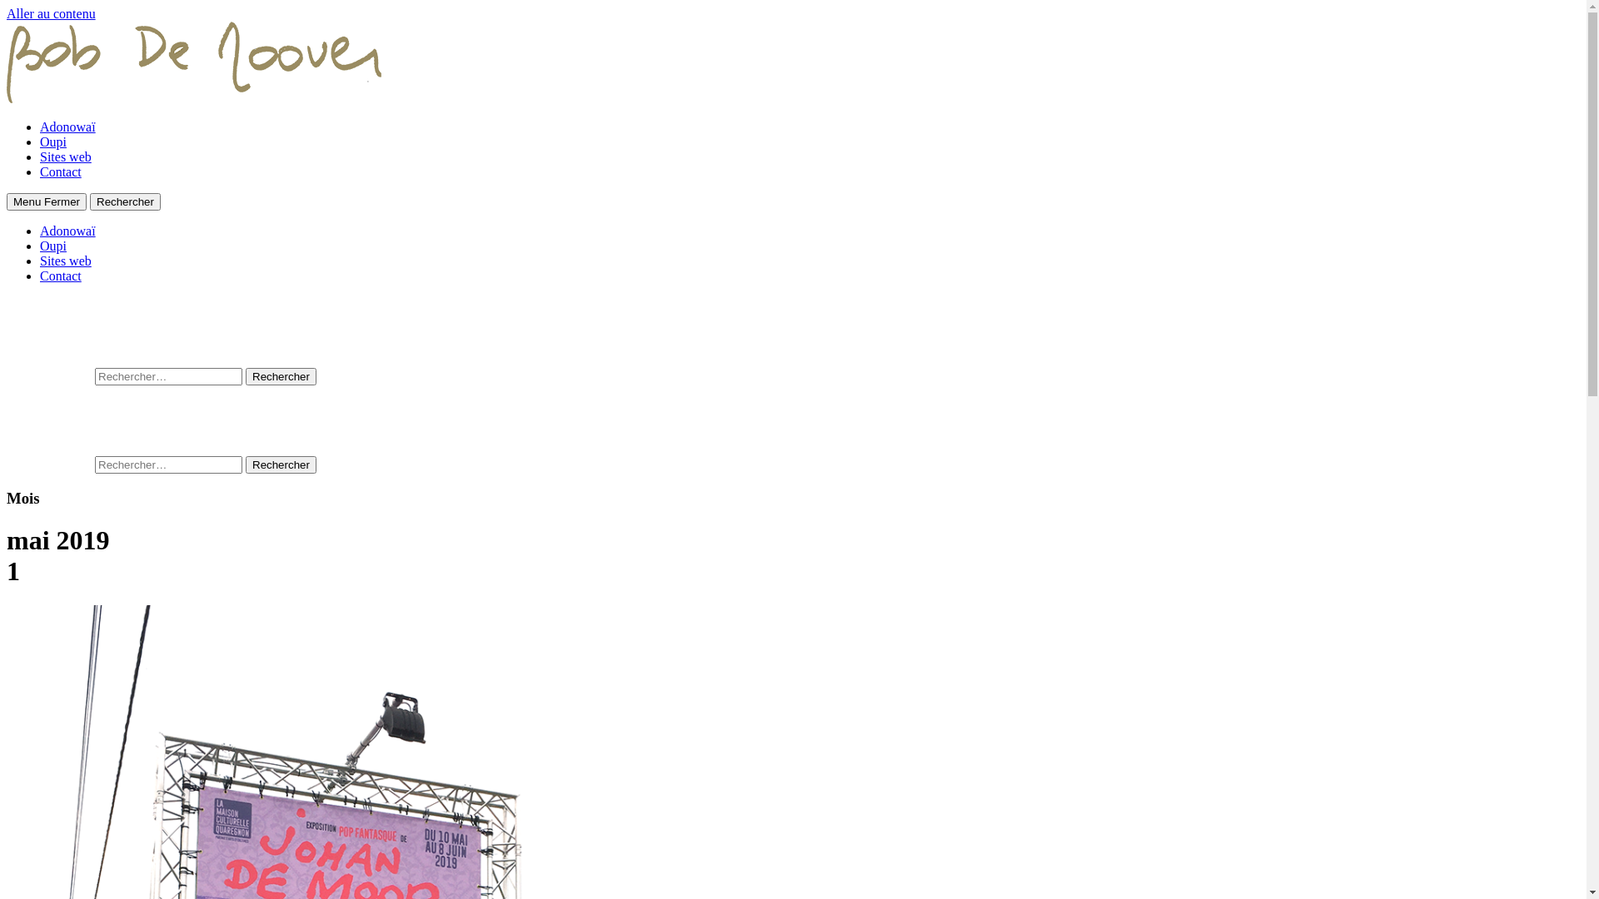  Describe the element at coordinates (52, 13) in the screenshot. I see `Aller au contenu` at that location.